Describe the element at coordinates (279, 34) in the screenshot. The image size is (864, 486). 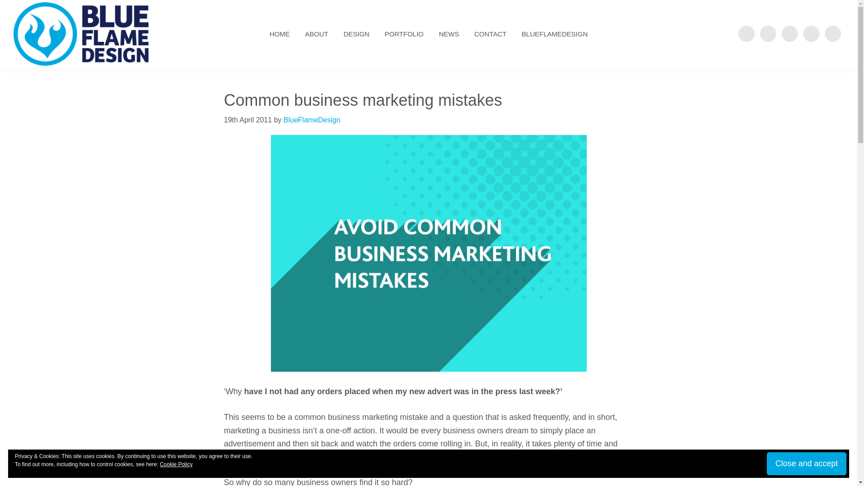
I see `HOME` at that location.